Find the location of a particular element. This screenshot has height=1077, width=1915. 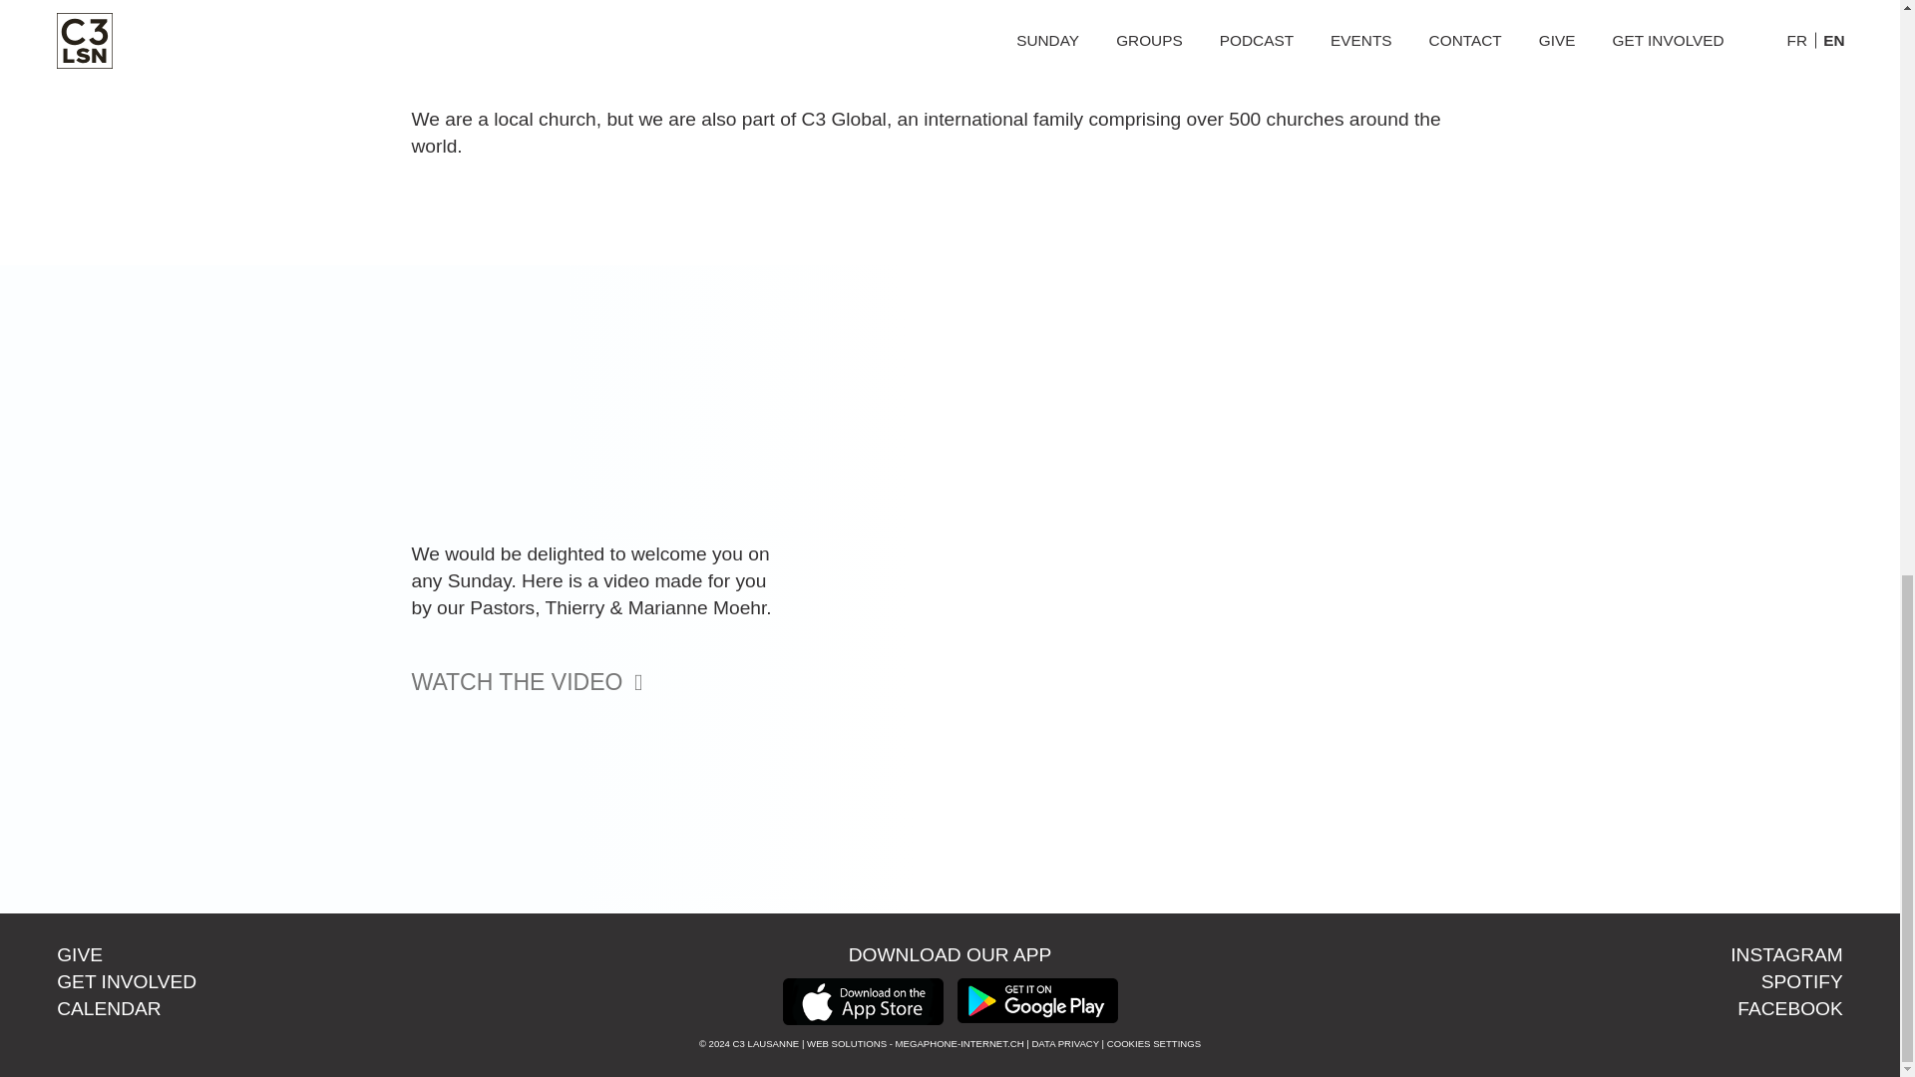

INSTAGRAM is located at coordinates (1786, 954).